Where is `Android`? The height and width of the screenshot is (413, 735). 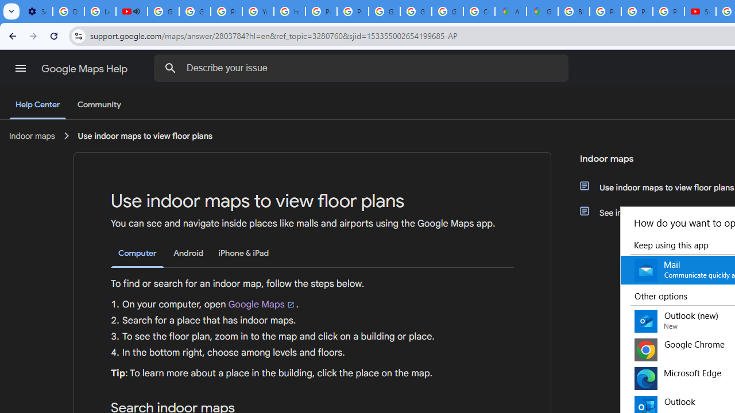
Android is located at coordinates (188, 254).